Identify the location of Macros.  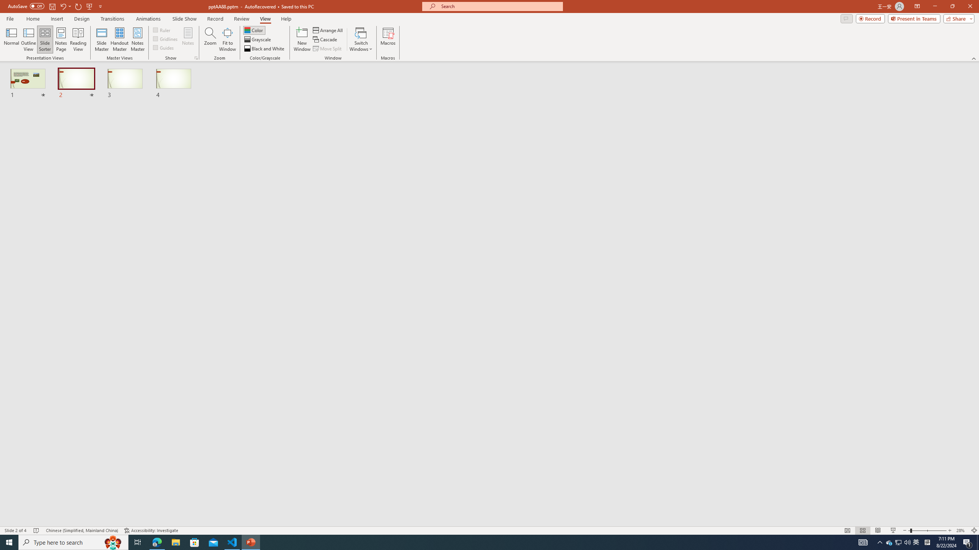
(388, 39).